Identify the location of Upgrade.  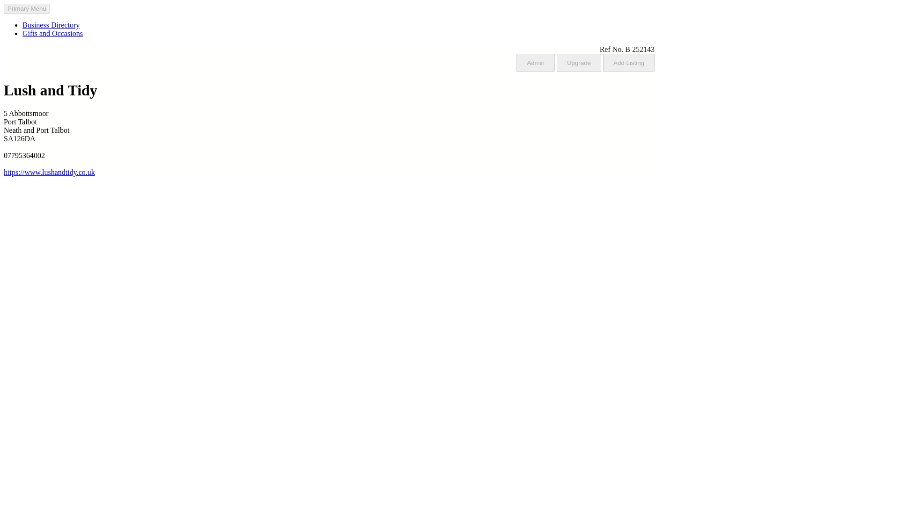
(579, 63).